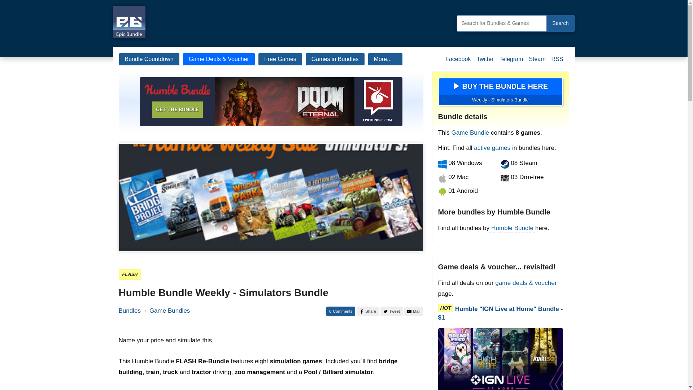  Describe the element at coordinates (511, 62) in the screenshot. I see `Telegram` at that location.